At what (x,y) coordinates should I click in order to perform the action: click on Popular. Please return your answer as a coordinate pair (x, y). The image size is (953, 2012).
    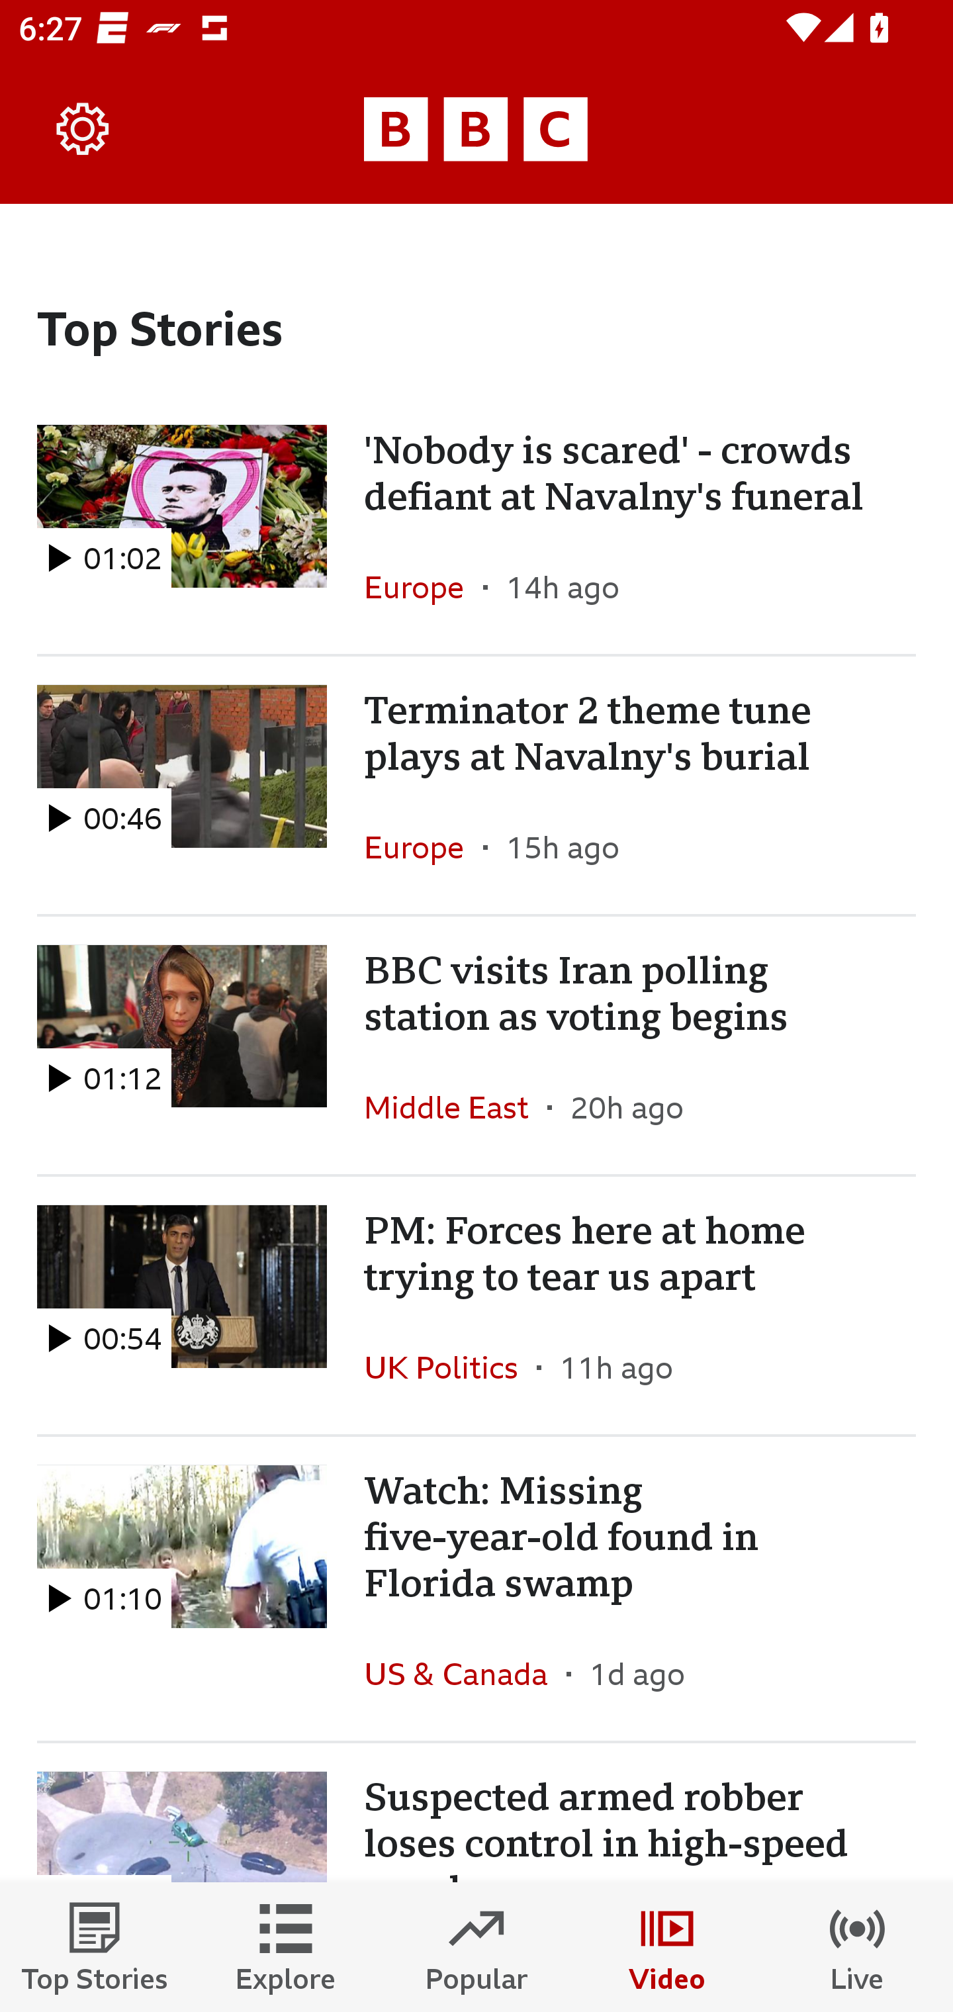
    Looking at the image, I should click on (476, 1947).